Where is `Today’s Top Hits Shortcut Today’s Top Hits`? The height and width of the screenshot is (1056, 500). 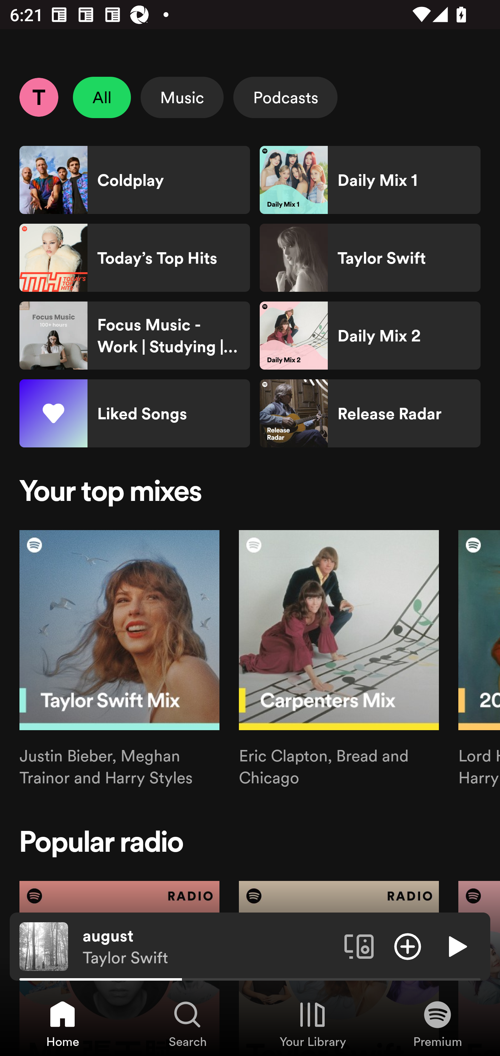
Today’s Top Hits Shortcut Today’s Top Hits is located at coordinates (135, 258).